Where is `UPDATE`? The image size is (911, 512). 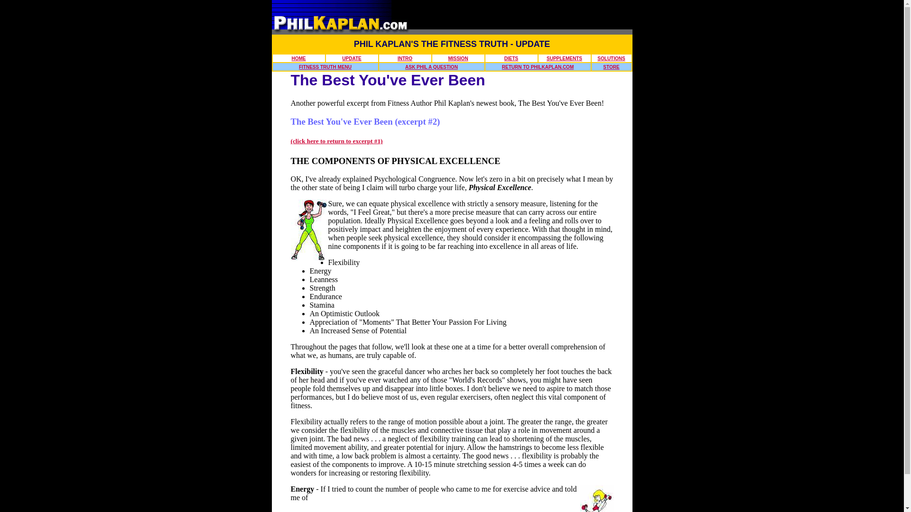 UPDATE is located at coordinates (351, 58).